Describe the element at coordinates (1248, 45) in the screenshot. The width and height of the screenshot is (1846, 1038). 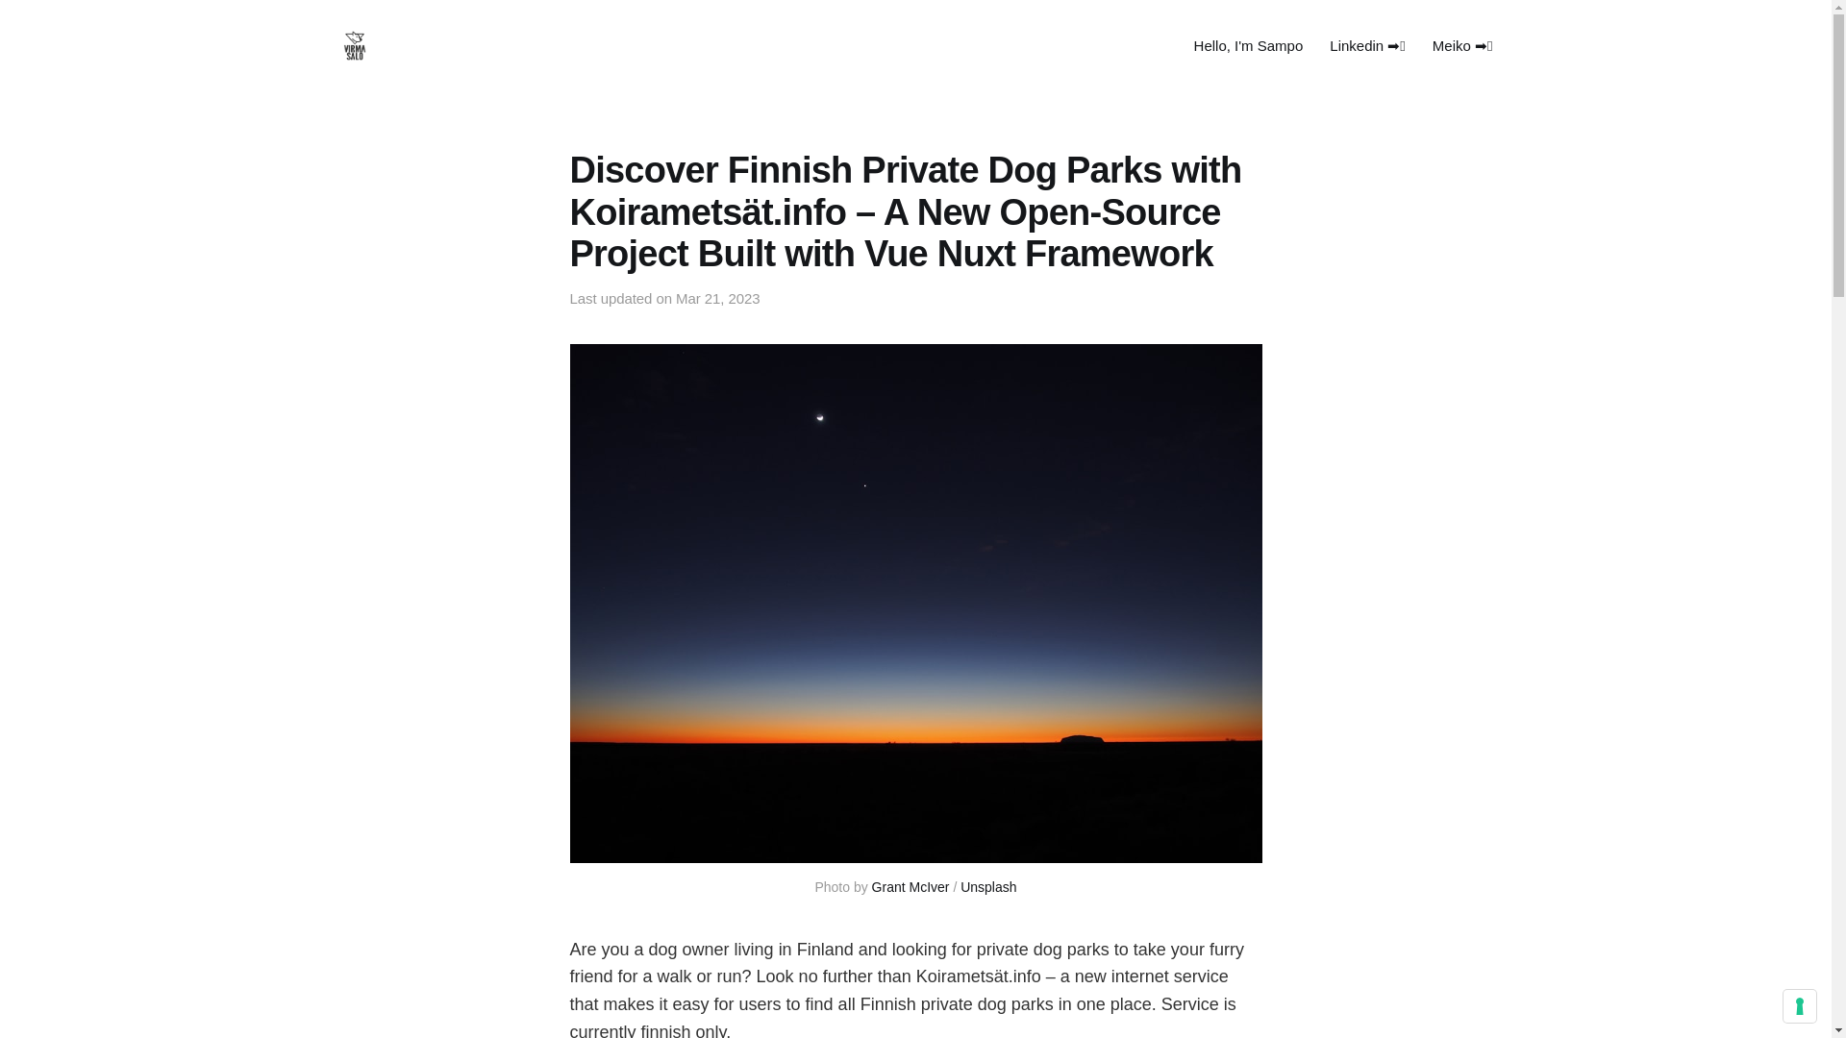
I see `Hello, I'm Sampo` at that location.